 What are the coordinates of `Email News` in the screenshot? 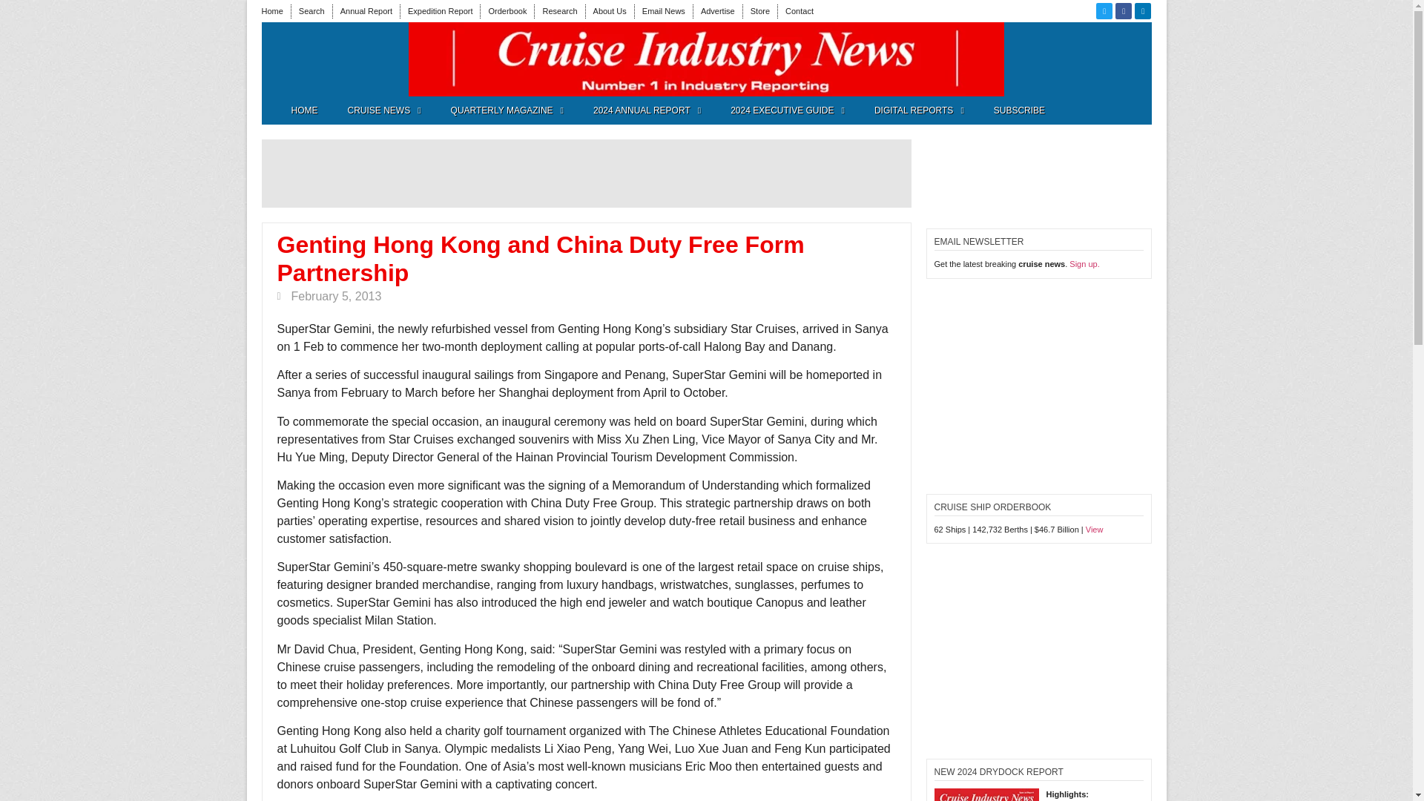 It's located at (663, 10).